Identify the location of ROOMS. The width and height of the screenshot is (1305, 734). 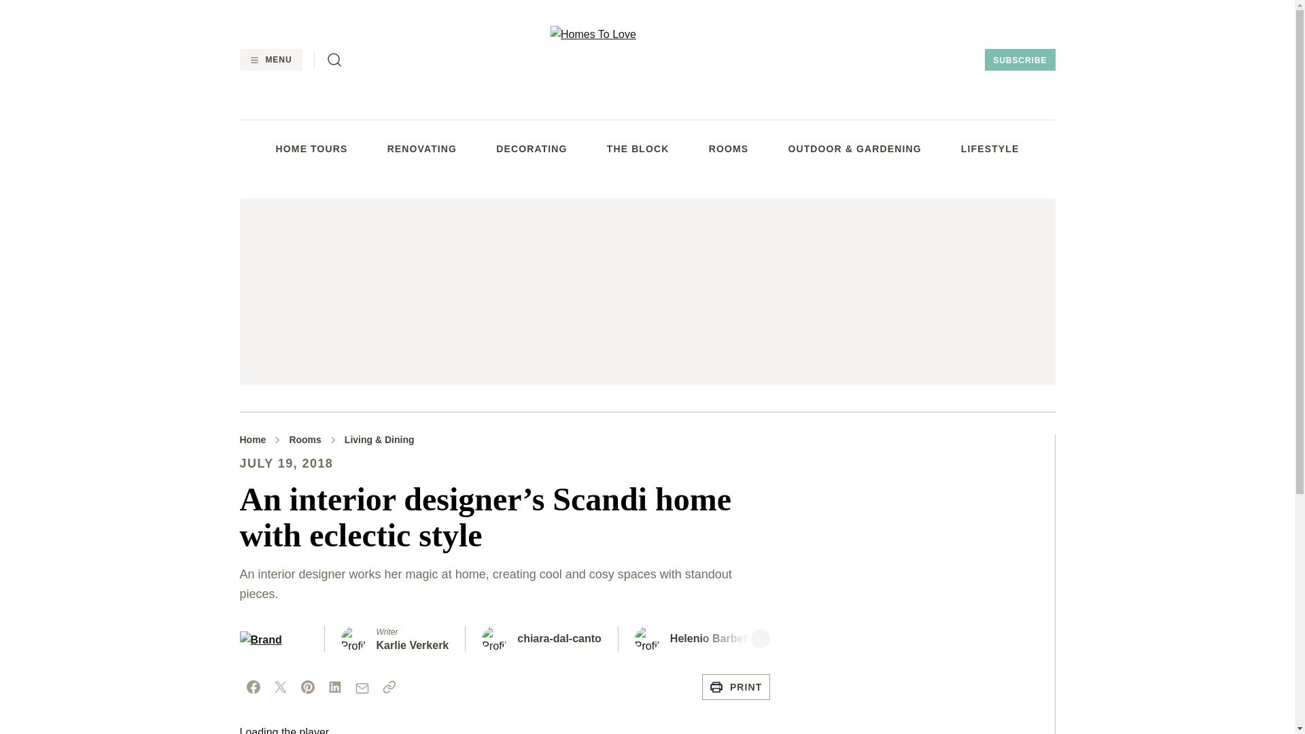
(729, 148).